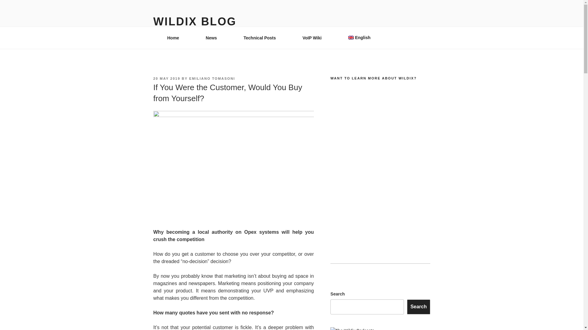 This screenshot has height=330, width=588. What do you see at coordinates (166, 78) in the screenshot?
I see `20 MAY 2019` at bounding box center [166, 78].